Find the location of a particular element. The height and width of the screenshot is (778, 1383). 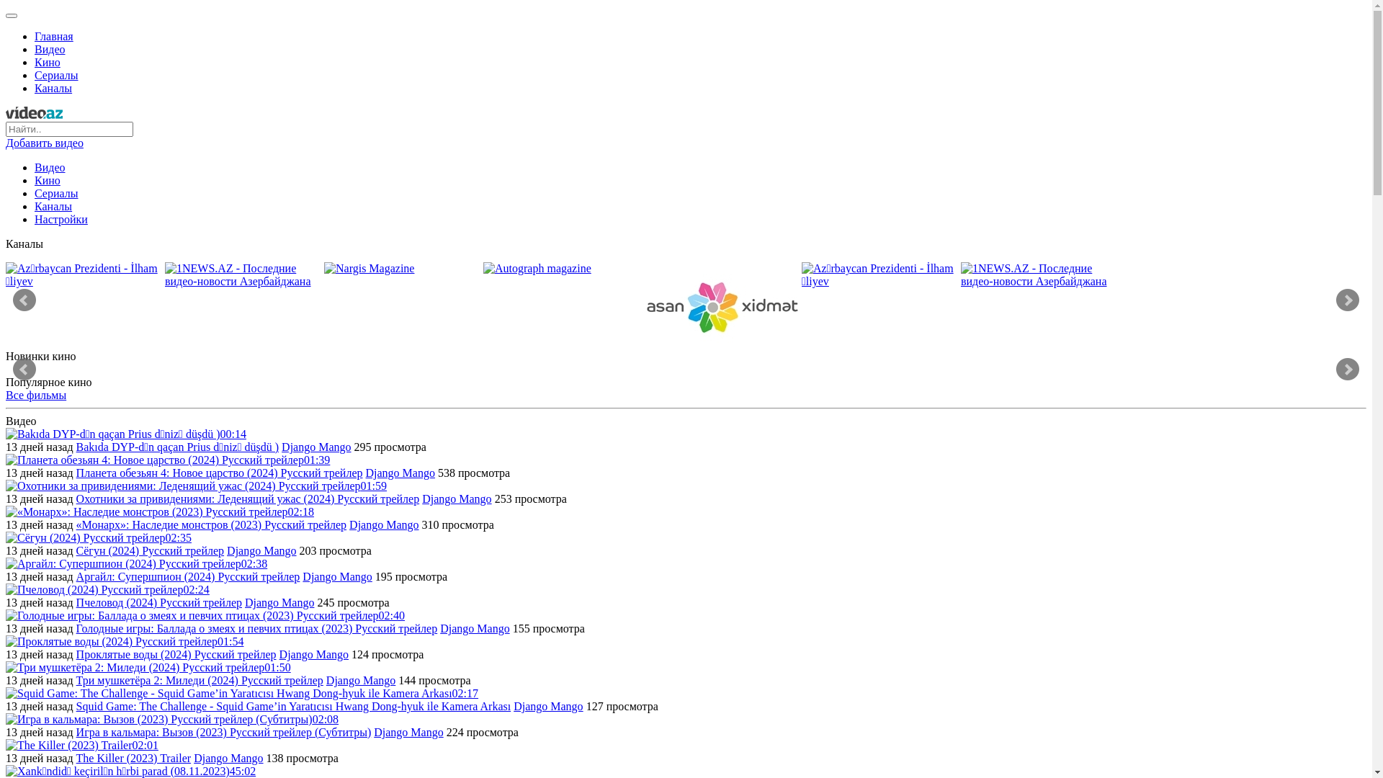

Django Mango is located at coordinates (457, 498).